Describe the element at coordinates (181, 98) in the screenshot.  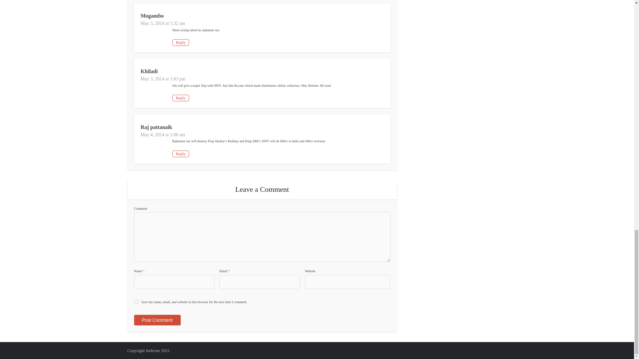
I see `Reply` at that location.